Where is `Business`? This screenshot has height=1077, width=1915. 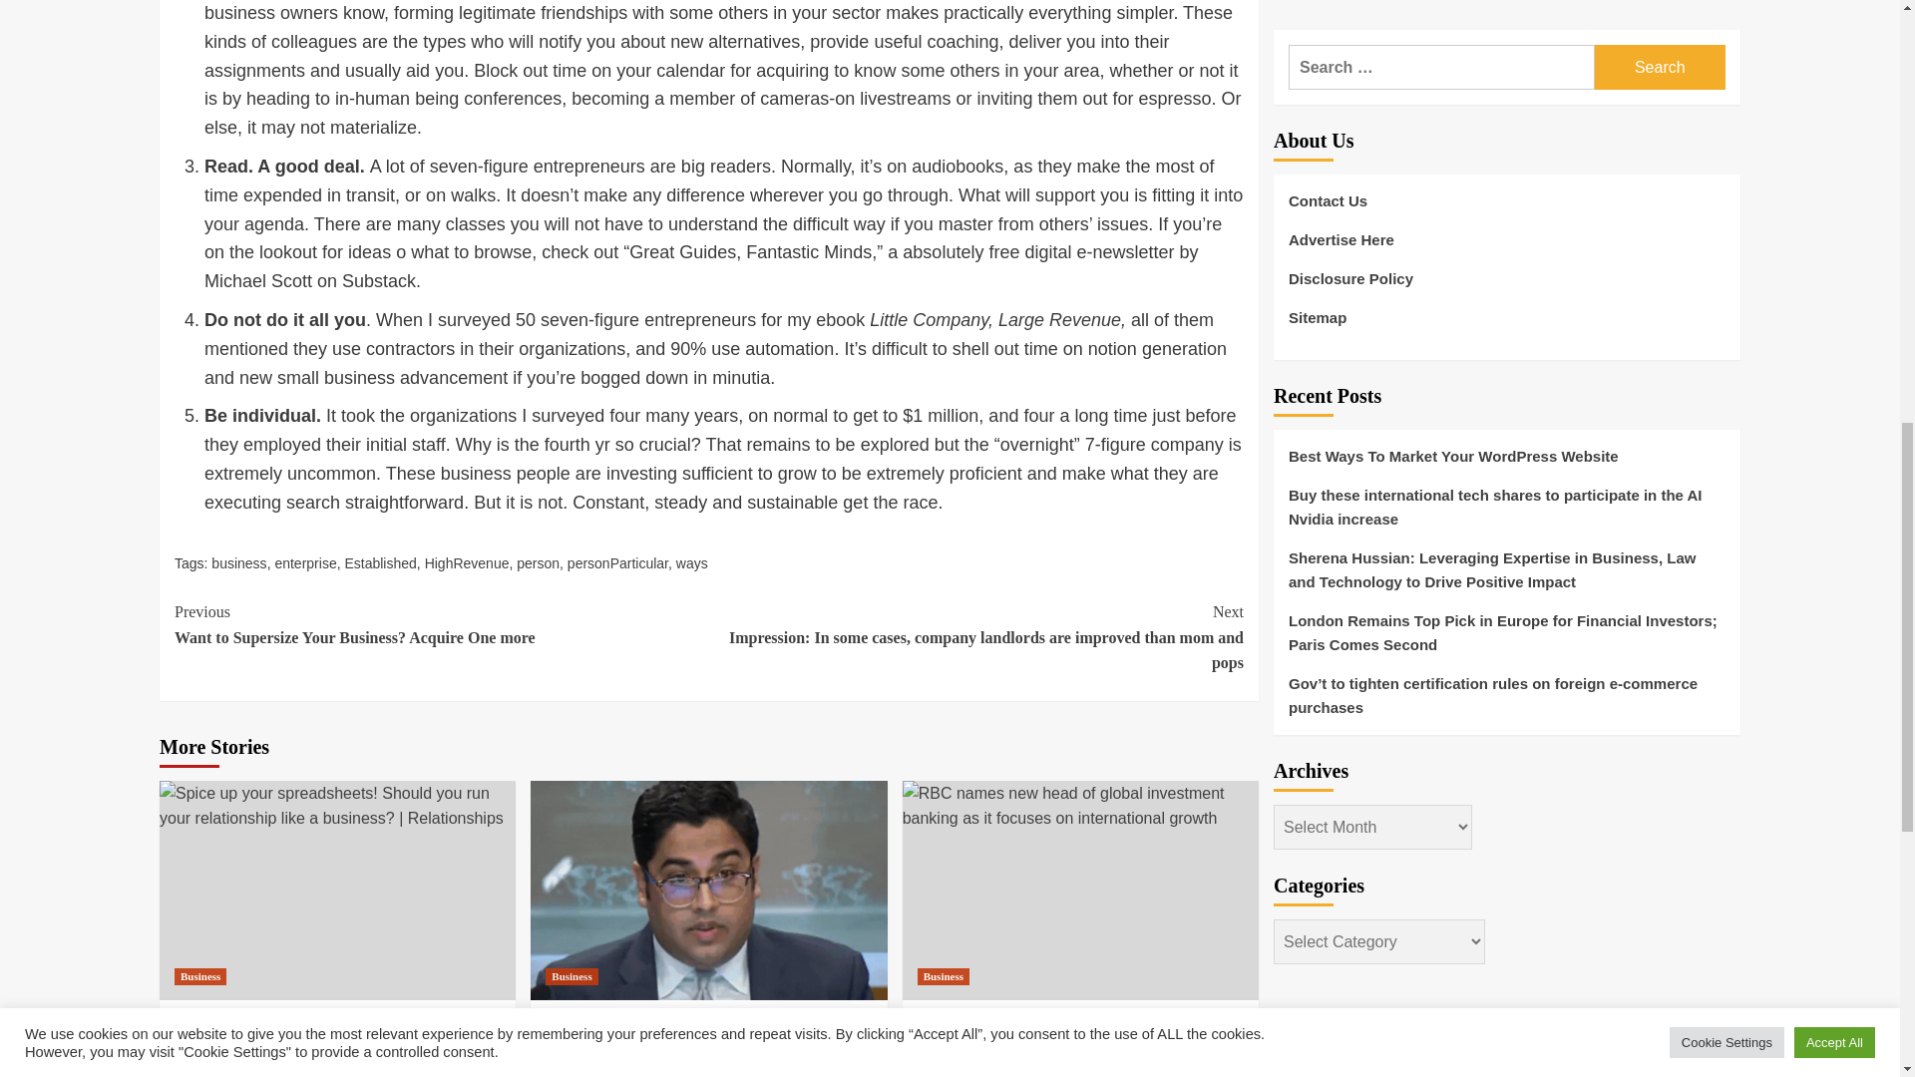
Business is located at coordinates (572, 976).